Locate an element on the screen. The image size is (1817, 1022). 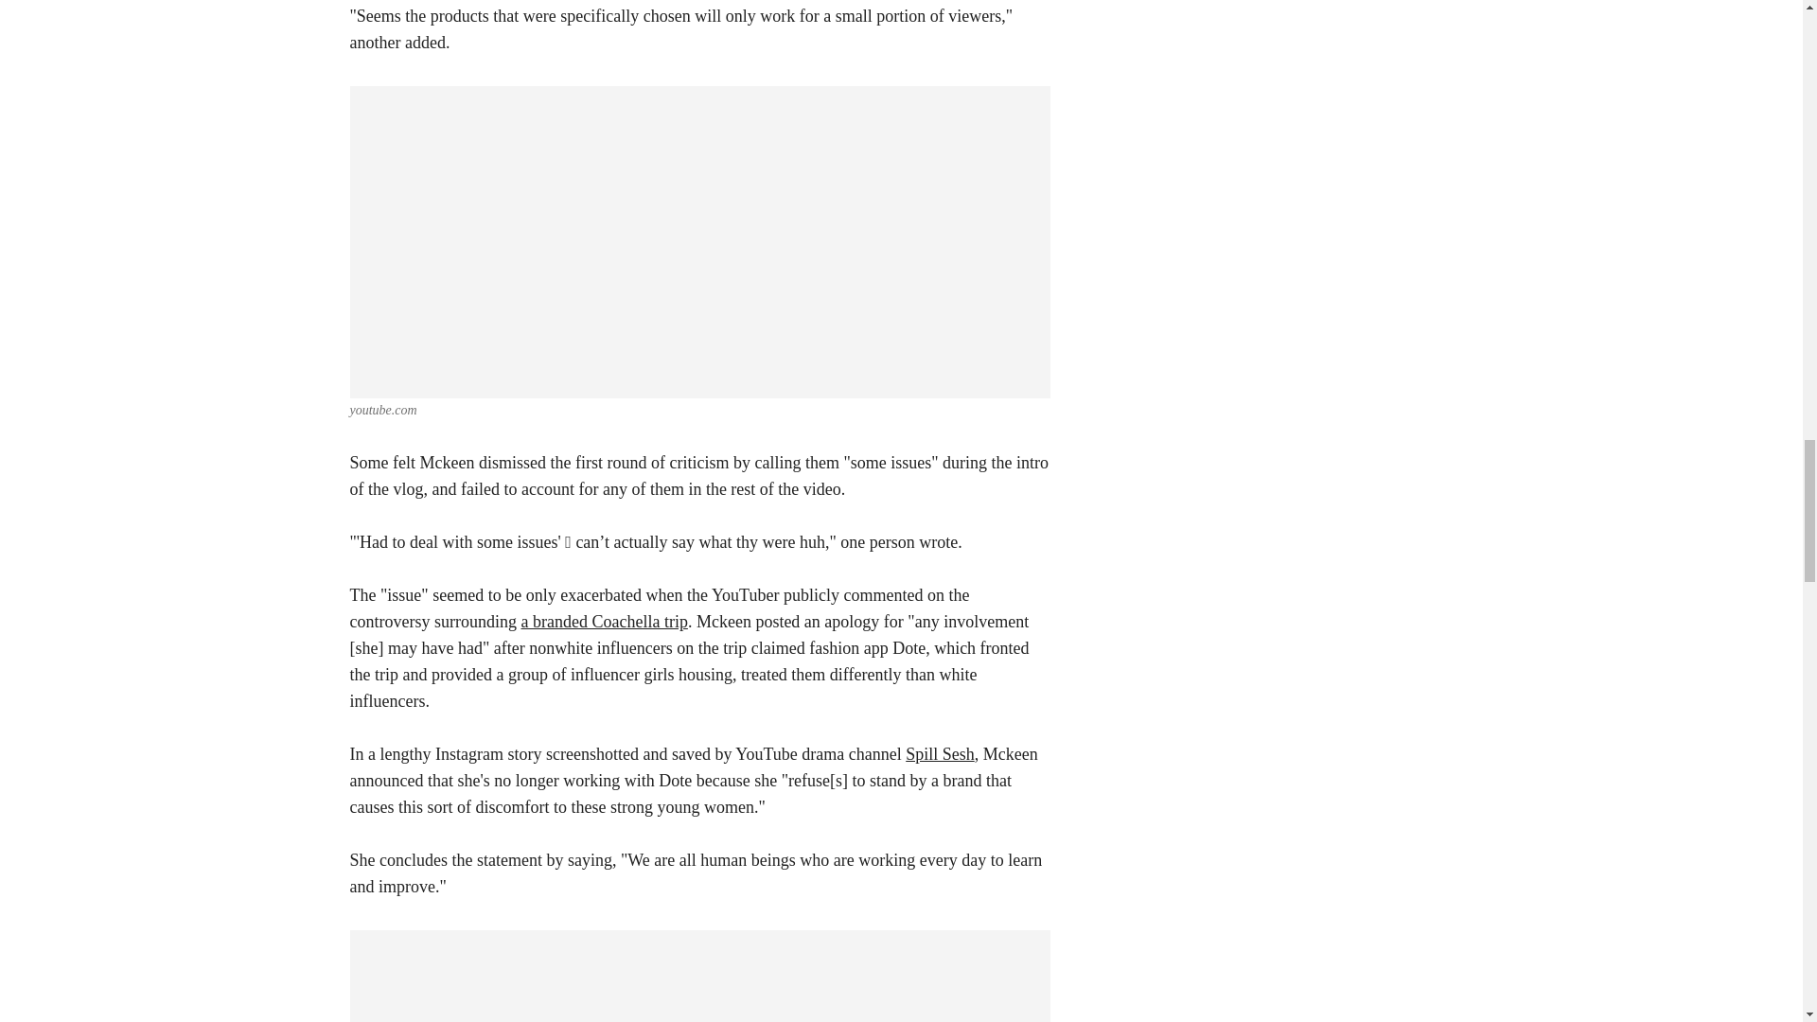
youtube.com is located at coordinates (384, 409).